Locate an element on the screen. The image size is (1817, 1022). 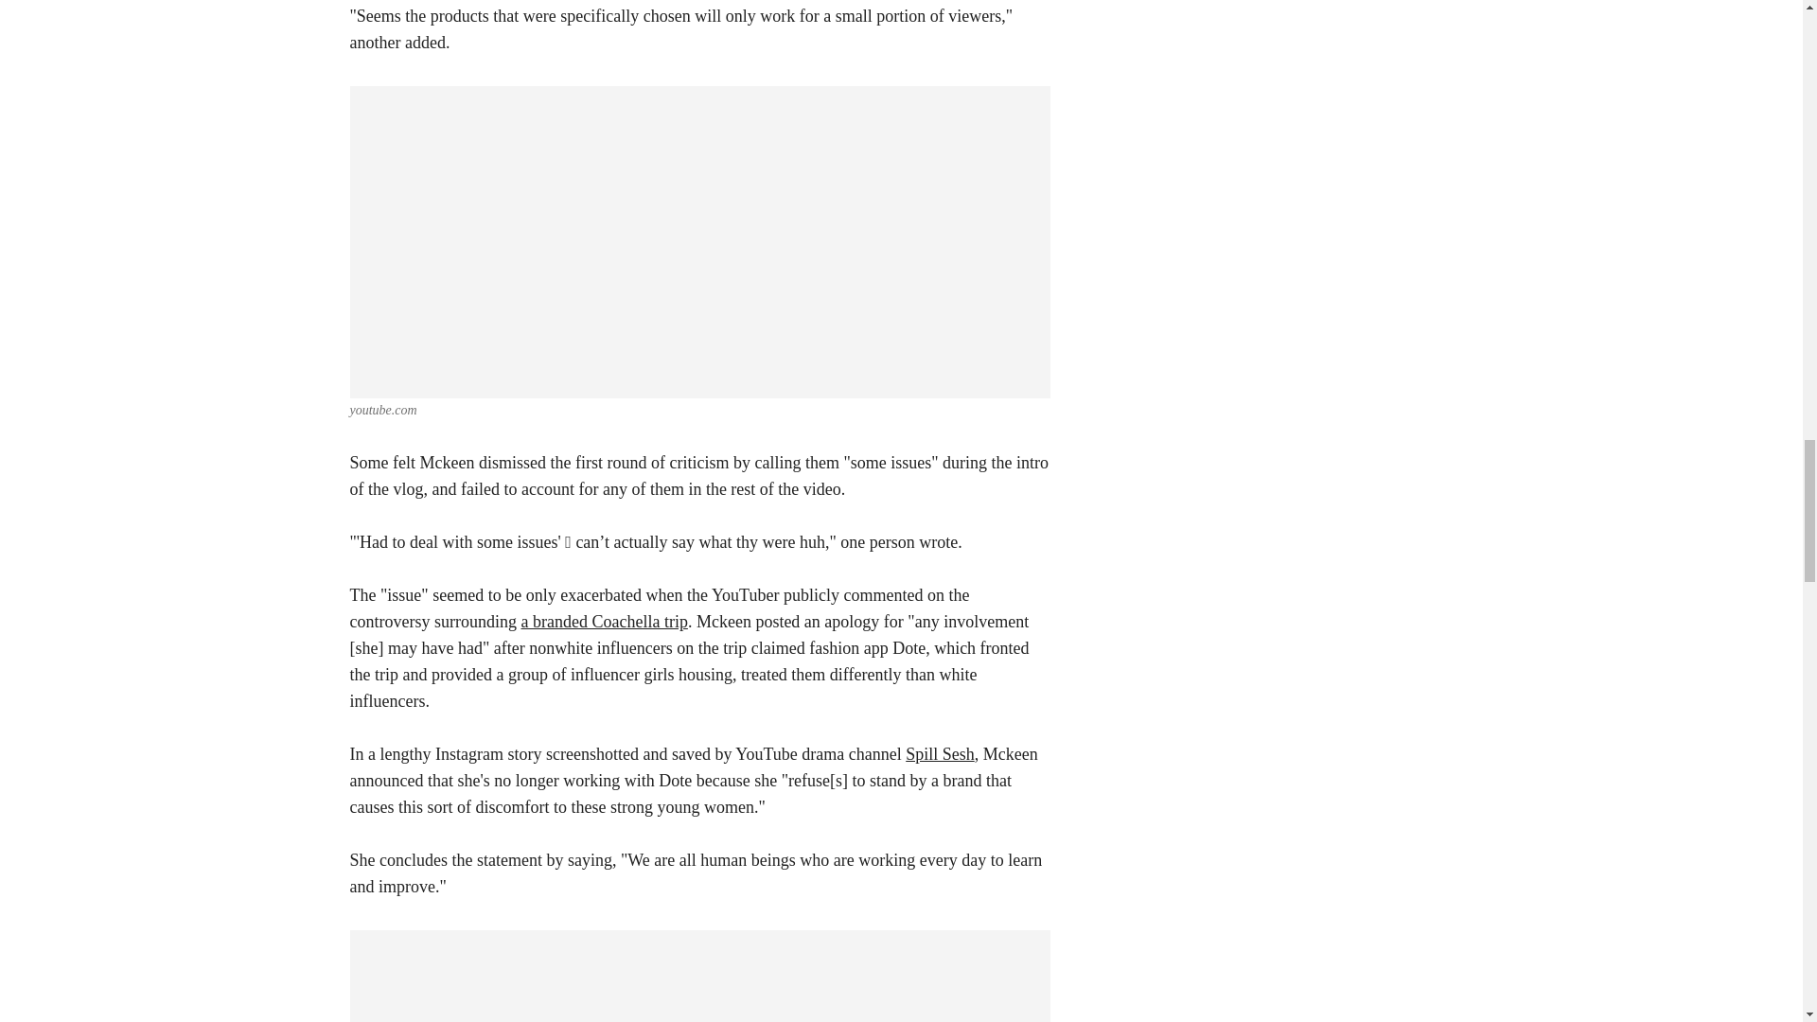
youtube.com is located at coordinates (384, 409).